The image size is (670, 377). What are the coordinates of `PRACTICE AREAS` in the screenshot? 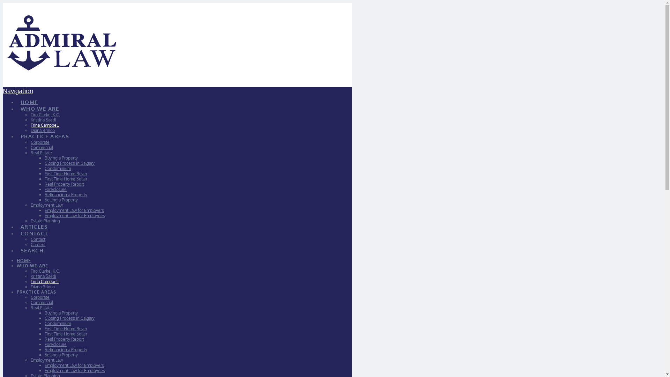 It's located at (45, 133).